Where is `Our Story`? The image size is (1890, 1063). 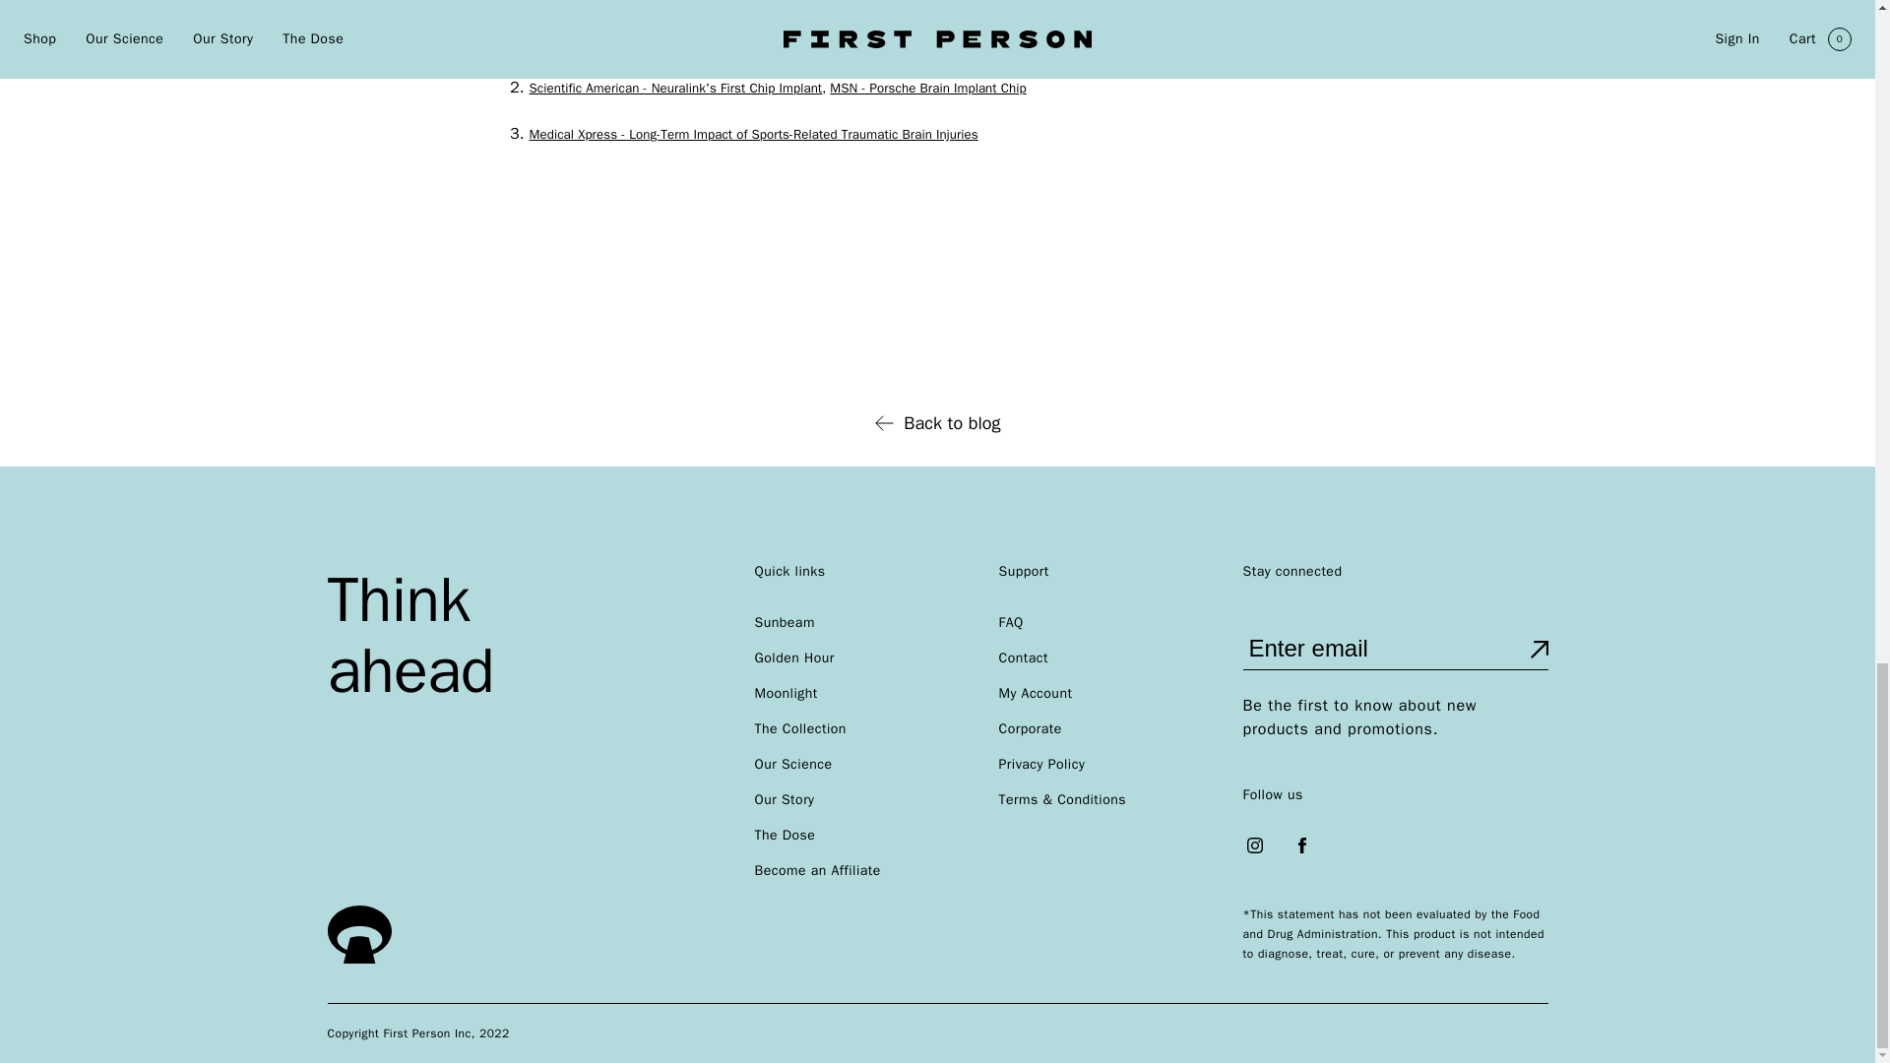 Our Story is located at coordinates (784, 799).